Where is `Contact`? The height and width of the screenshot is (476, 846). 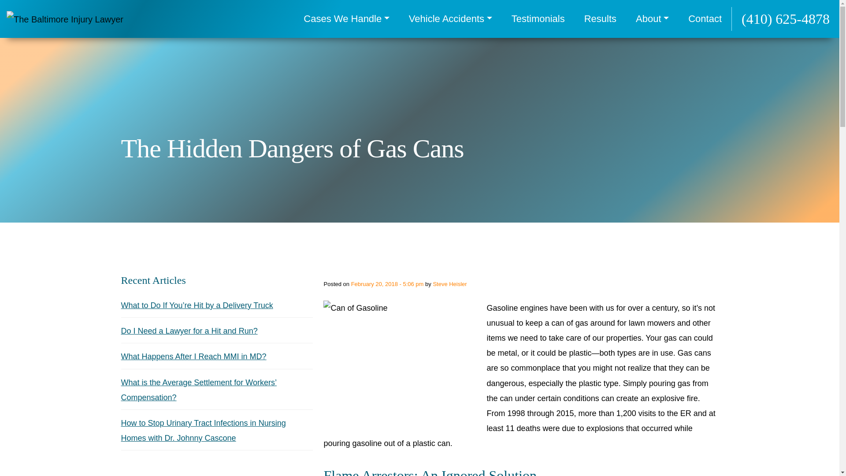
Contact is located at coordinates (705, 19).